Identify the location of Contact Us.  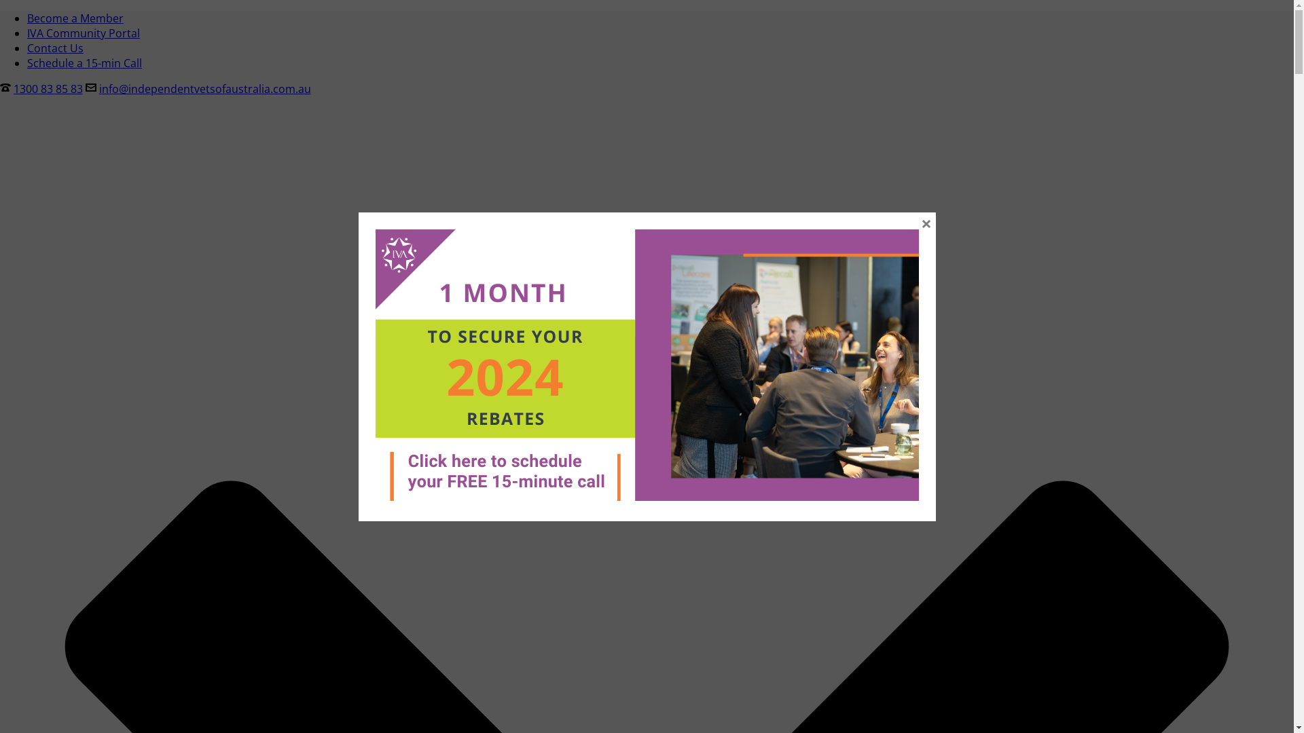
(55, 48).